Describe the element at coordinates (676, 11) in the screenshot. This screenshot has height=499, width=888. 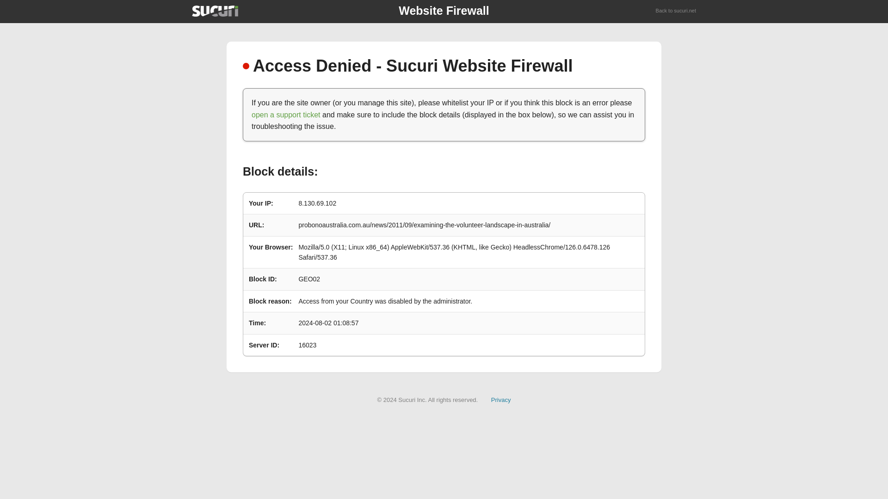
I see `Back to sucuri.net` at that location.